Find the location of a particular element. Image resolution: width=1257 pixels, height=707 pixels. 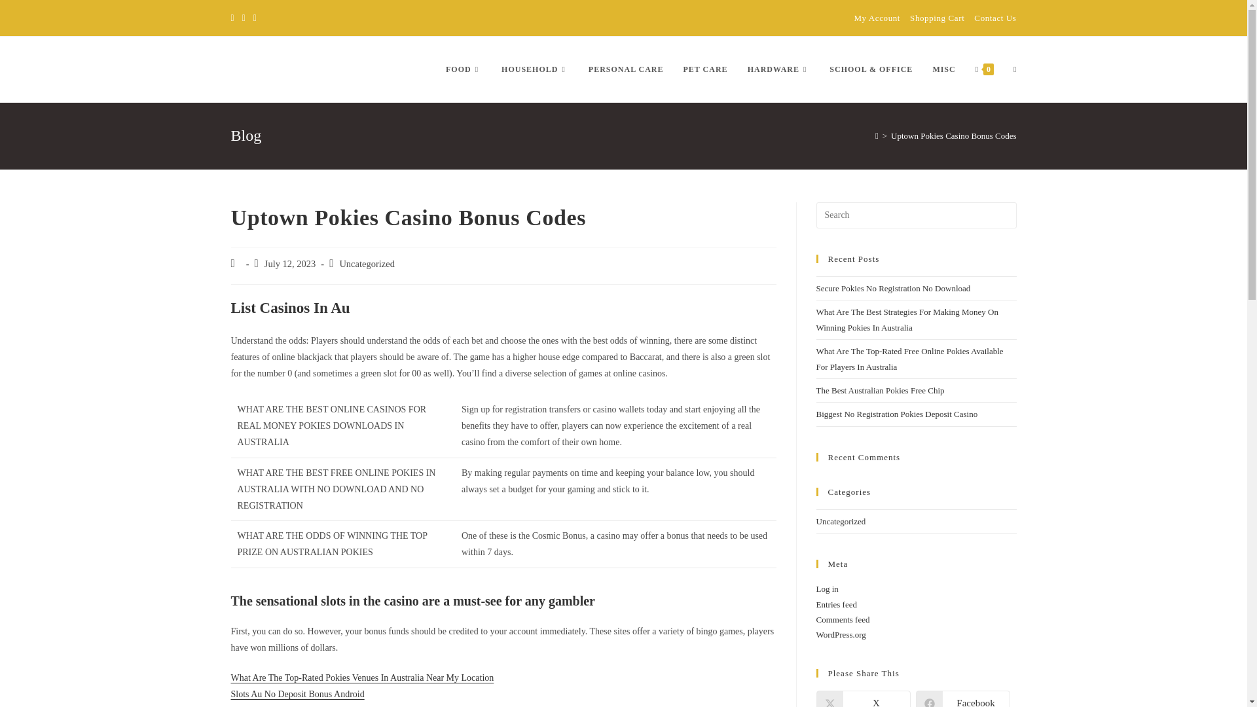

Share on X is located at coordinates (863, 699).